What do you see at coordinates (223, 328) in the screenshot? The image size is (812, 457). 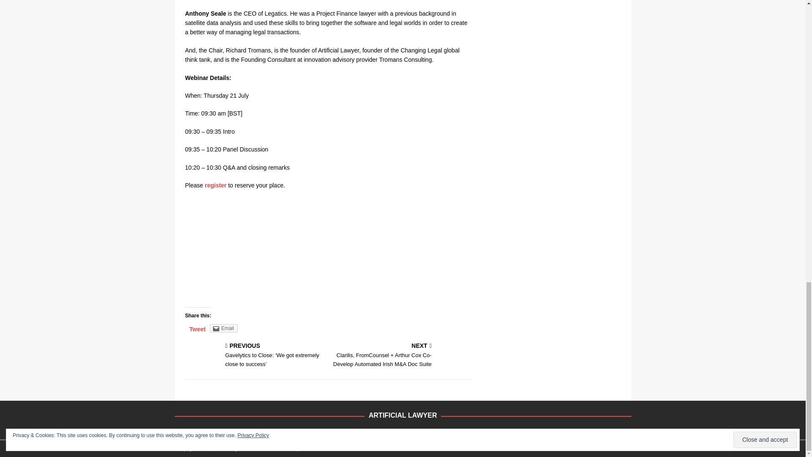 I see `Click to email a link to a friend` at bounding box center [223, 328].